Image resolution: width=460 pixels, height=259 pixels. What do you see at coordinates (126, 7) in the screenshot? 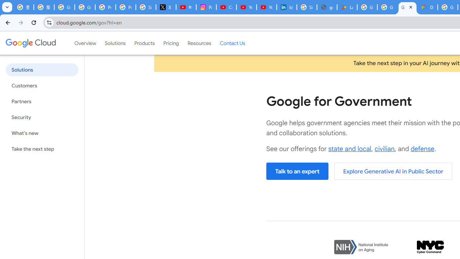
I see `Privacy Help Center - Policies Help` at bounding box center [126, 7].